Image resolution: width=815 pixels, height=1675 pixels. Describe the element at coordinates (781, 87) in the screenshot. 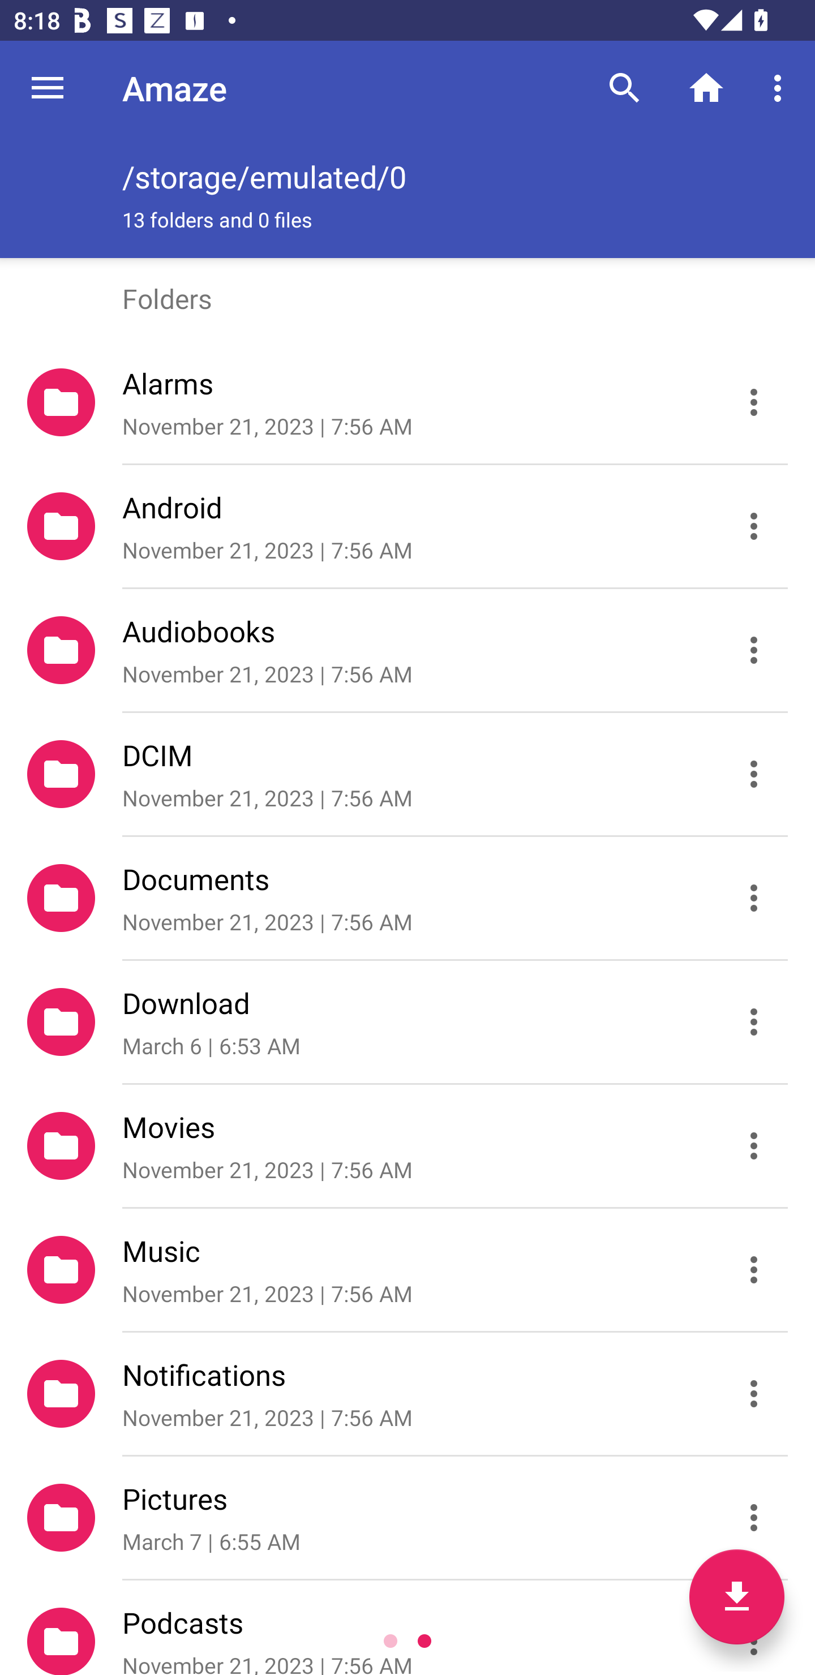

I see `More options` at that location.